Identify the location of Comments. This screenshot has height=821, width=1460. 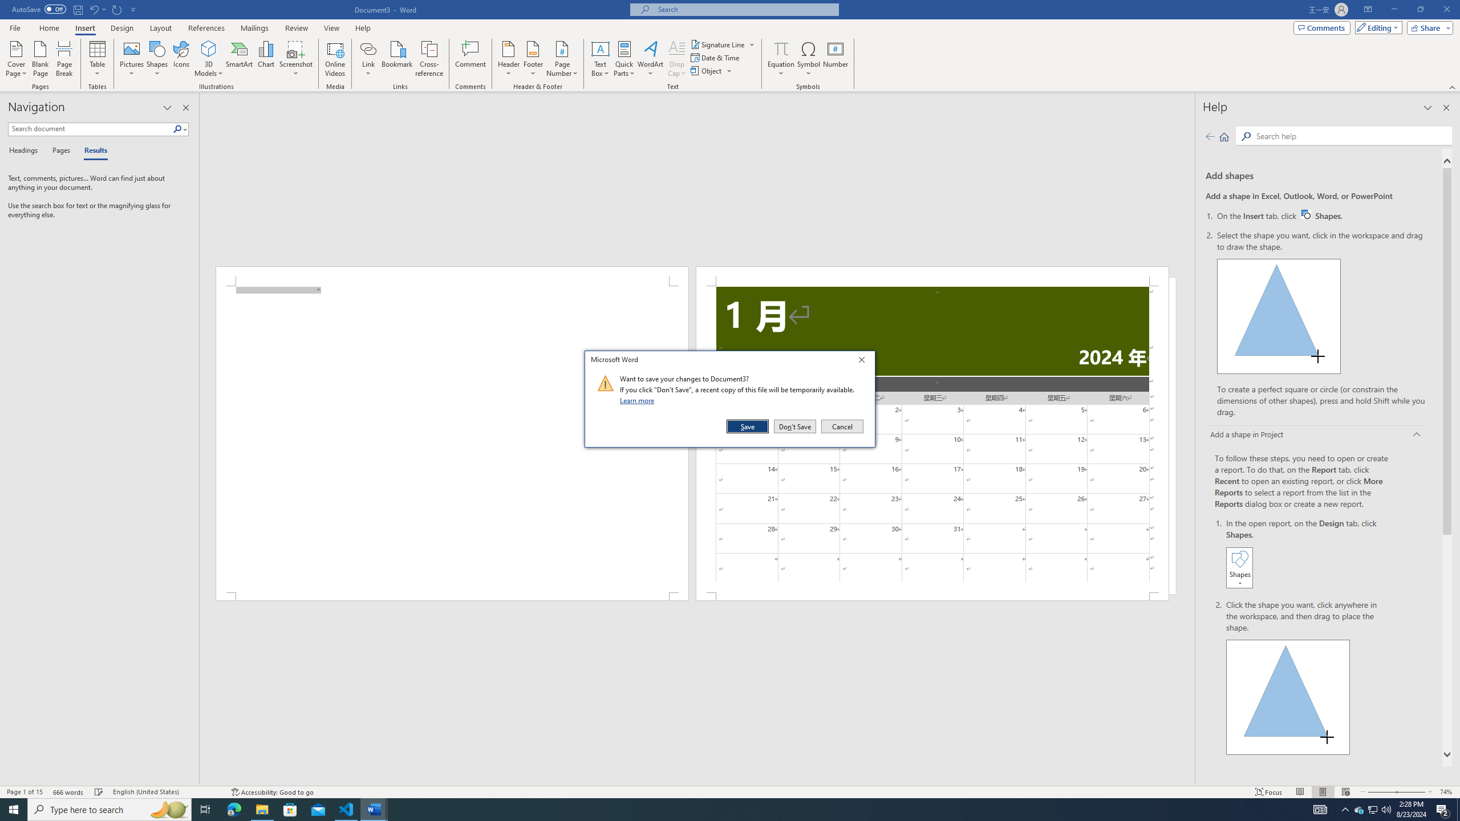
(1322, 27).